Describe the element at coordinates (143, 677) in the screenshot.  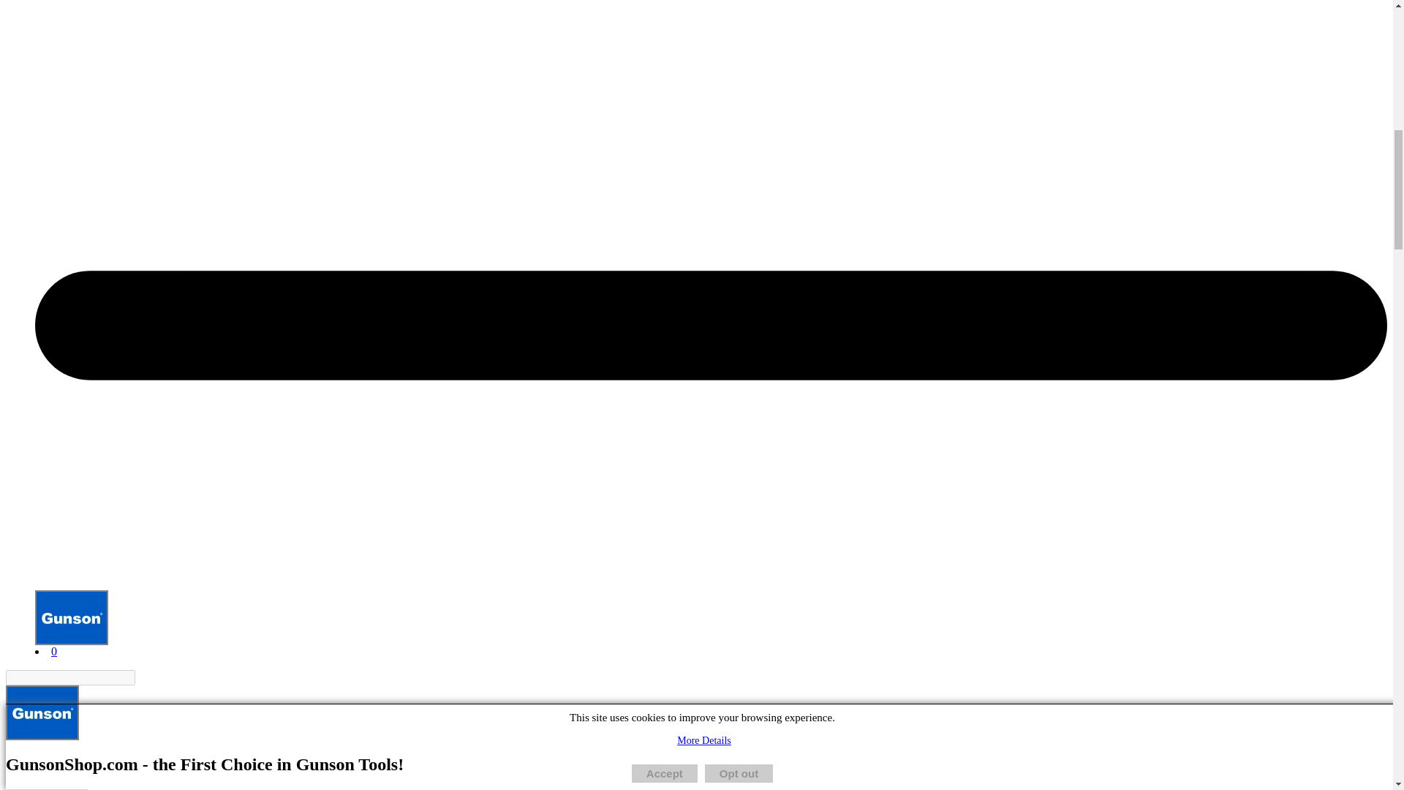
I see `Find` at that location.